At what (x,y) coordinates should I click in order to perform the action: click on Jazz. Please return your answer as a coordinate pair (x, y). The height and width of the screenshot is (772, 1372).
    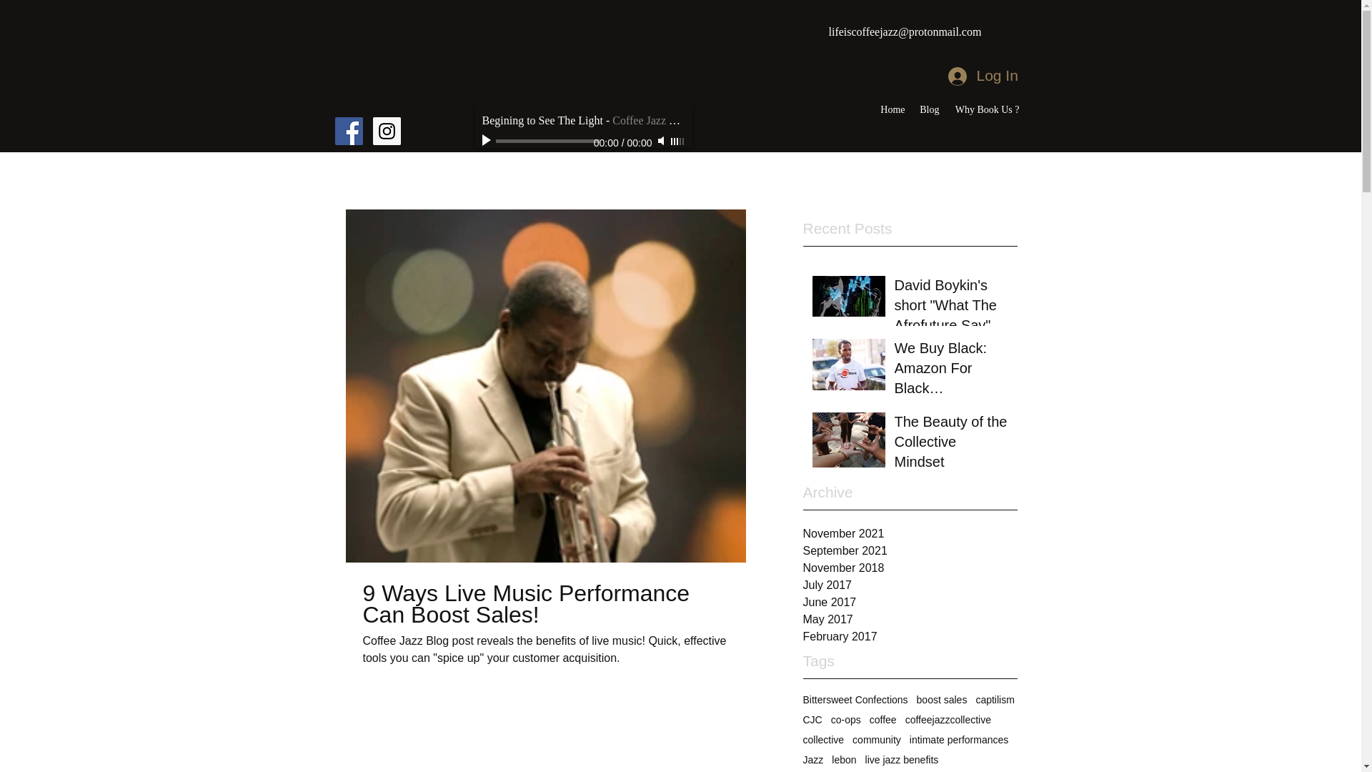
    Looking at the image, I should click on (813, 760).